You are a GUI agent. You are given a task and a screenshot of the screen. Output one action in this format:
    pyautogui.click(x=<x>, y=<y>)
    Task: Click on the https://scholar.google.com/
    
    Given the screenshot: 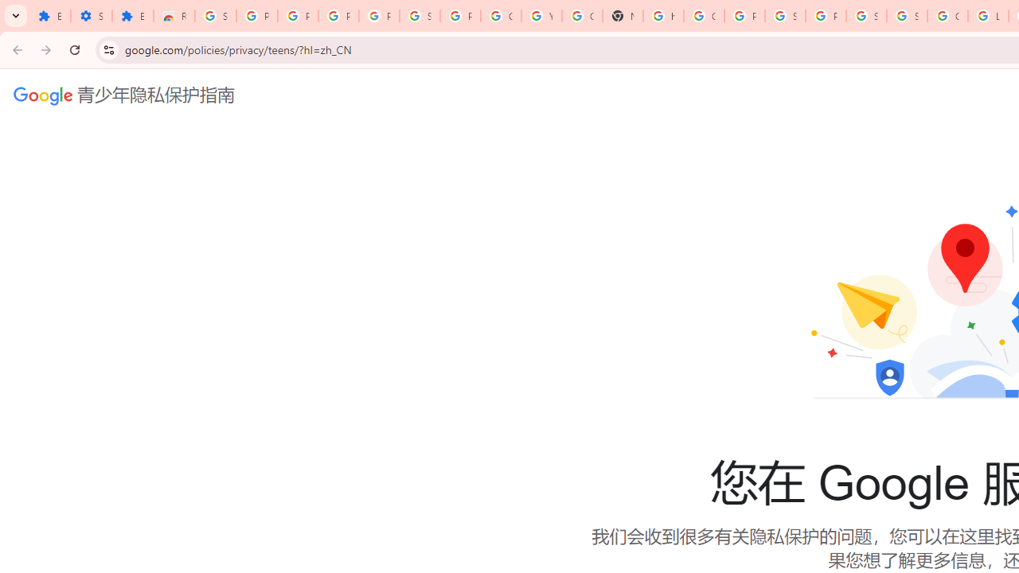 What is the action you would take?
    pyautogui.click(x=662, y=16)
    